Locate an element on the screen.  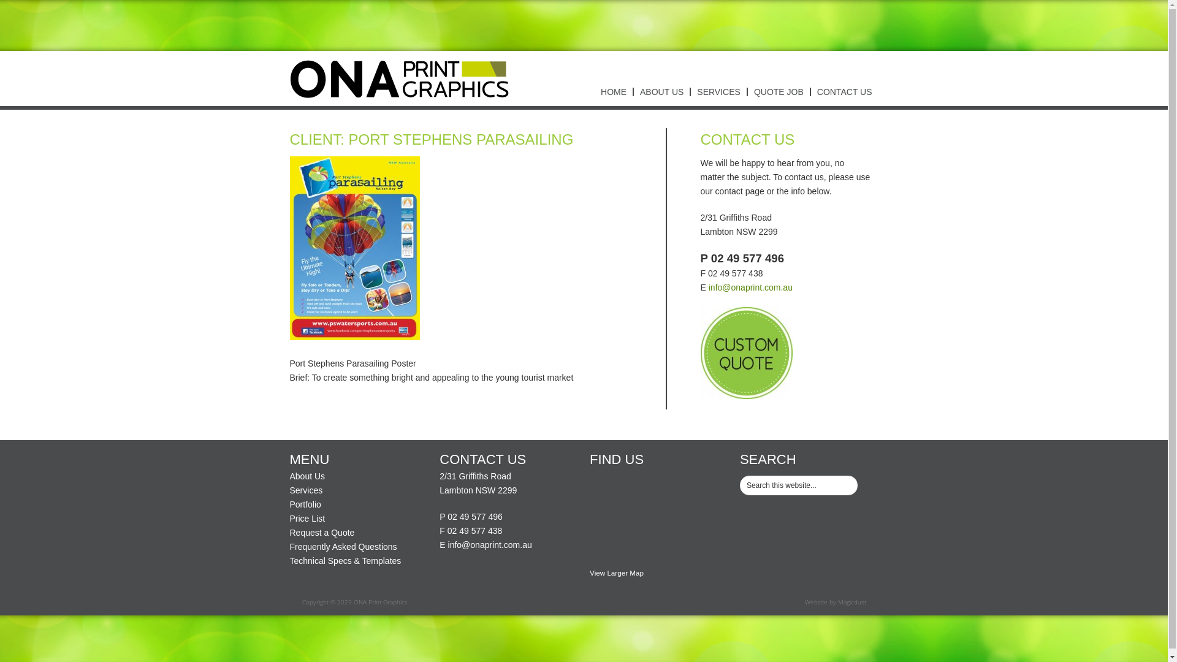
Magicdust is located at coordinates (851, 602).